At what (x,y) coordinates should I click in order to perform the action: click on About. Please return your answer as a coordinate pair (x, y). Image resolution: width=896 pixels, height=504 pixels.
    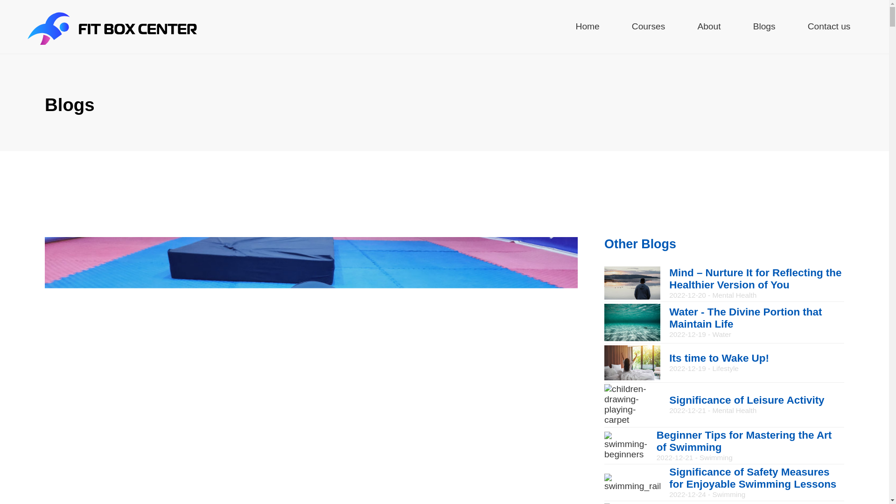
    Looking at the image, I should click on (708, 27).